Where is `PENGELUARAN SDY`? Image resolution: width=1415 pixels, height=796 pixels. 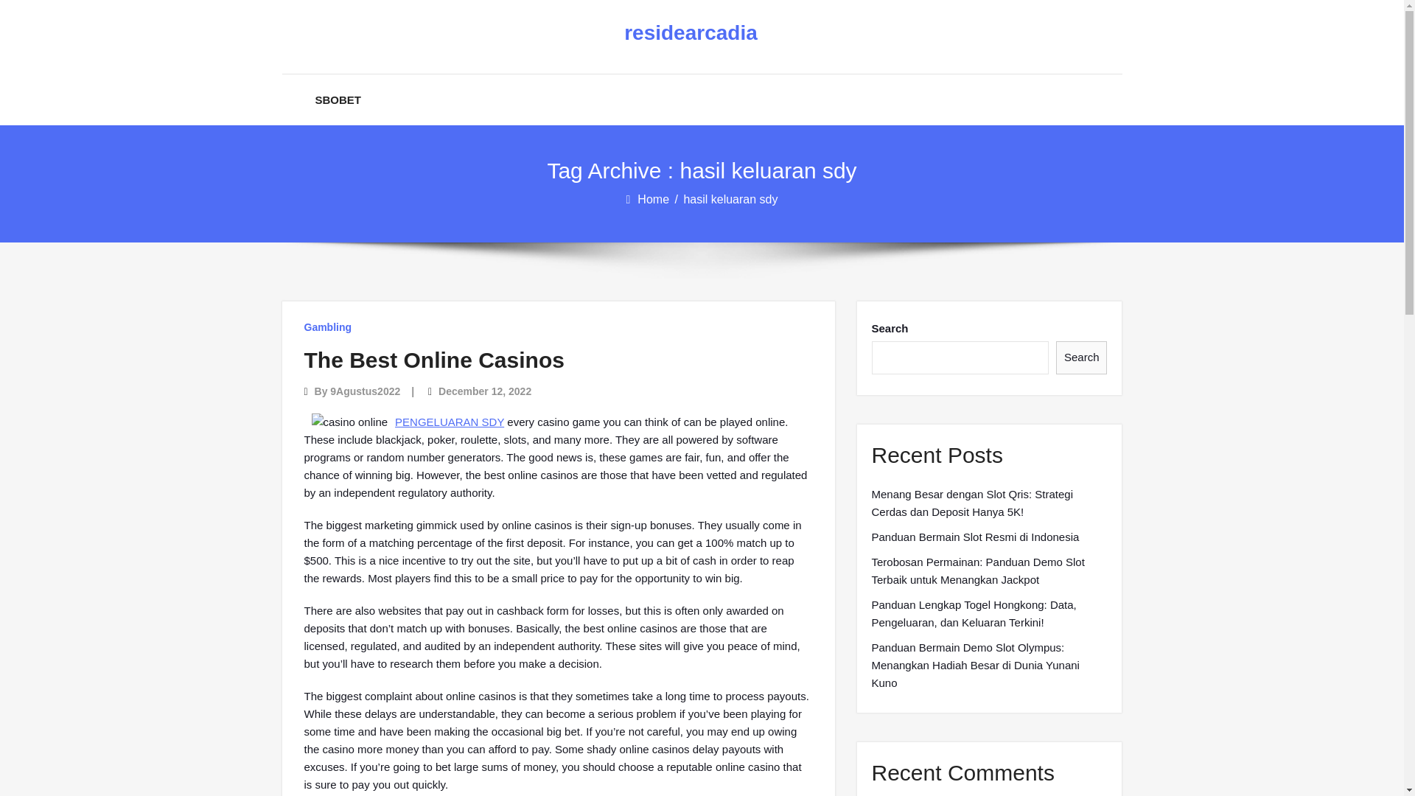 PENGELUARAN SDY is located at coordinates (449, 422).